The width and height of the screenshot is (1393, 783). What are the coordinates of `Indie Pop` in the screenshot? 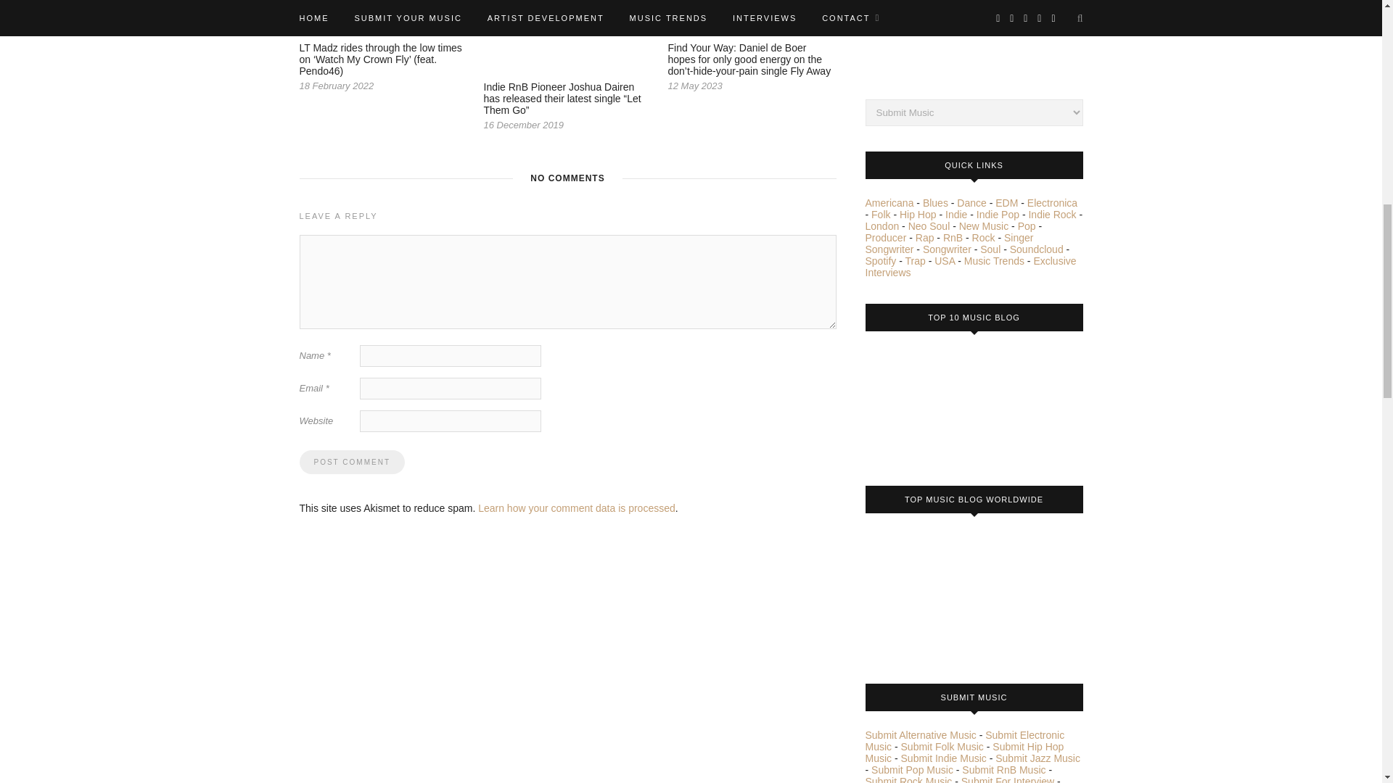 It's located at (998, 215).